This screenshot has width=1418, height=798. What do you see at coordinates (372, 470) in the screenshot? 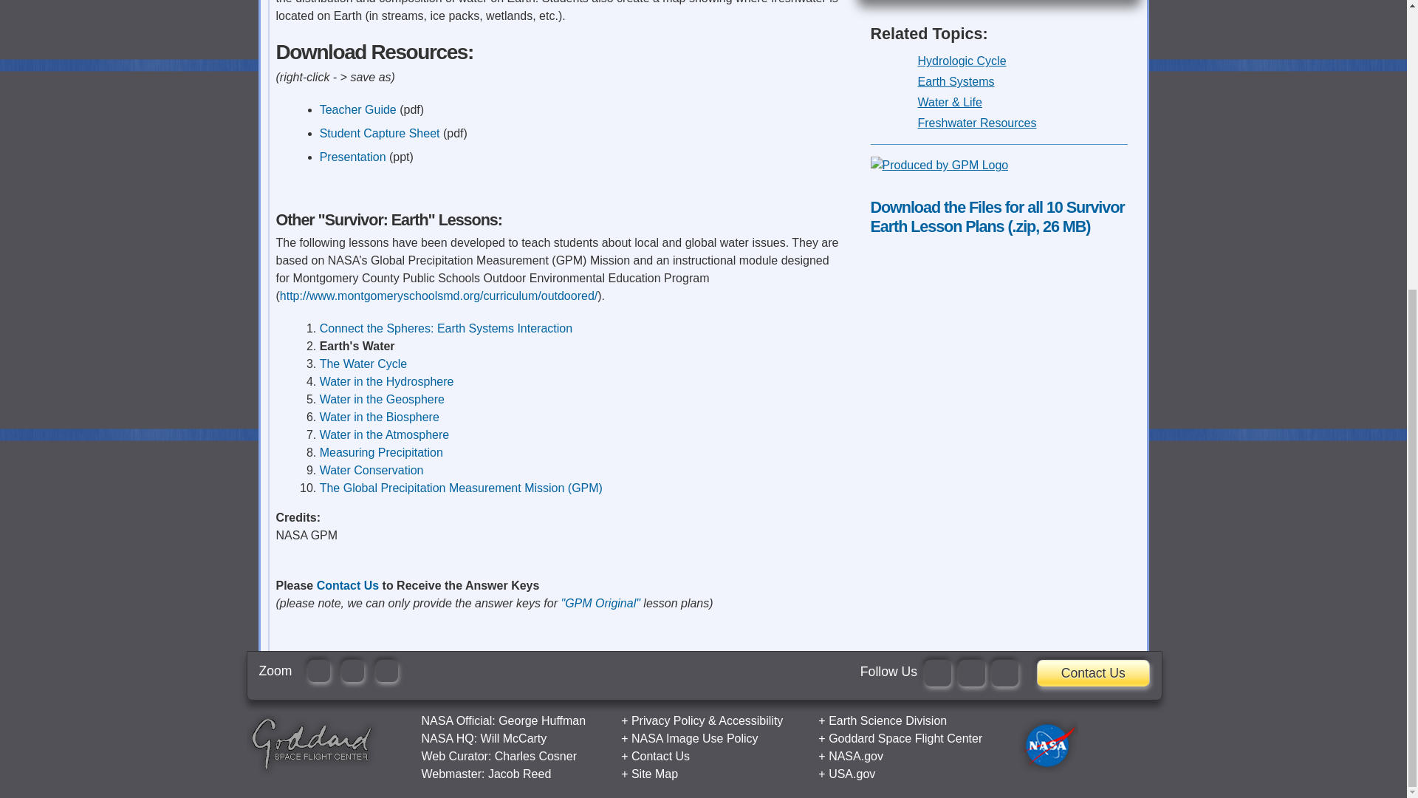
I see `Water Conservation` at bounding box center [372, 470].